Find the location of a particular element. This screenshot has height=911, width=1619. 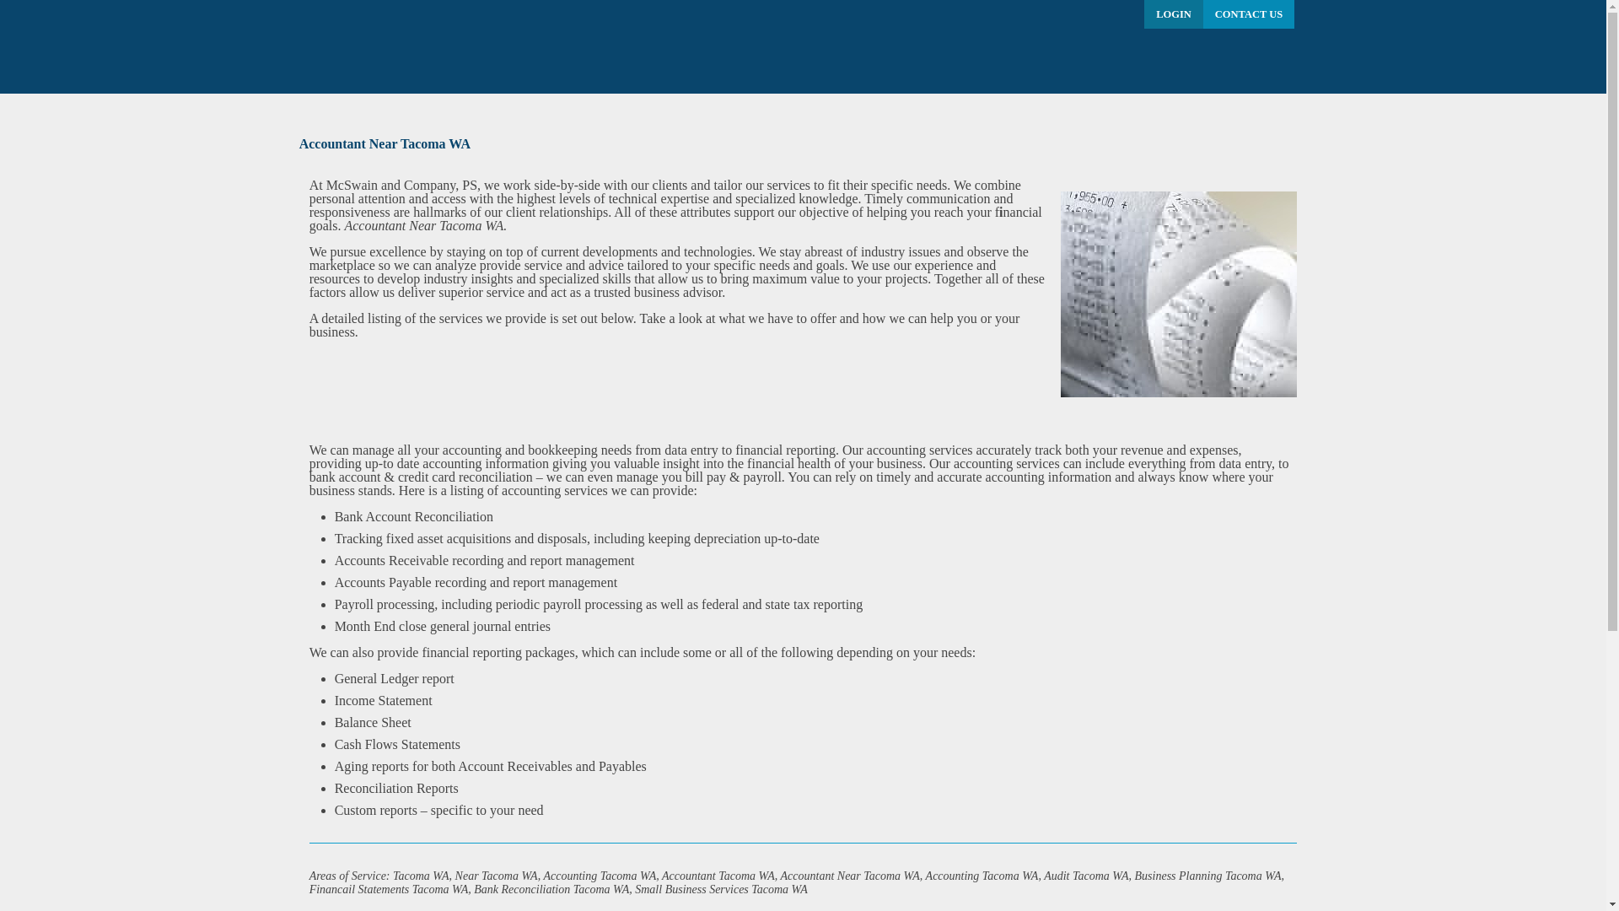

LOGIN is located at coordinates (1174, 13).